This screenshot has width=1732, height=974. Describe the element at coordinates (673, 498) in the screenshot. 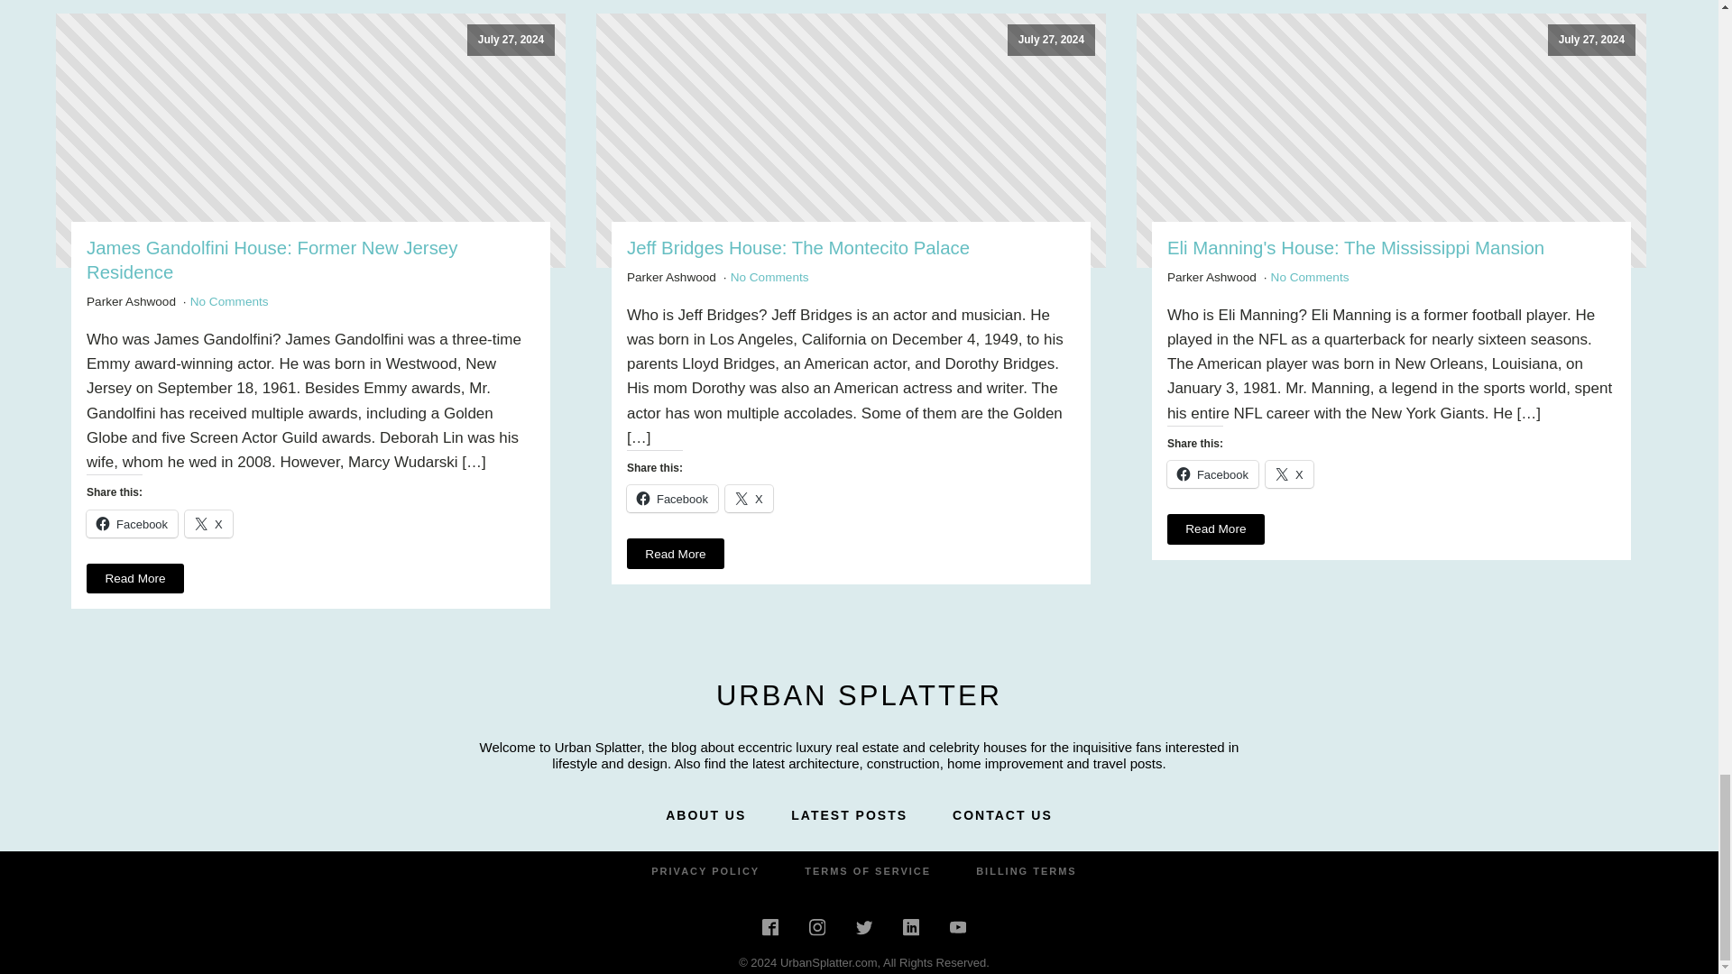

I see `Click to share on Facebook` at that location.